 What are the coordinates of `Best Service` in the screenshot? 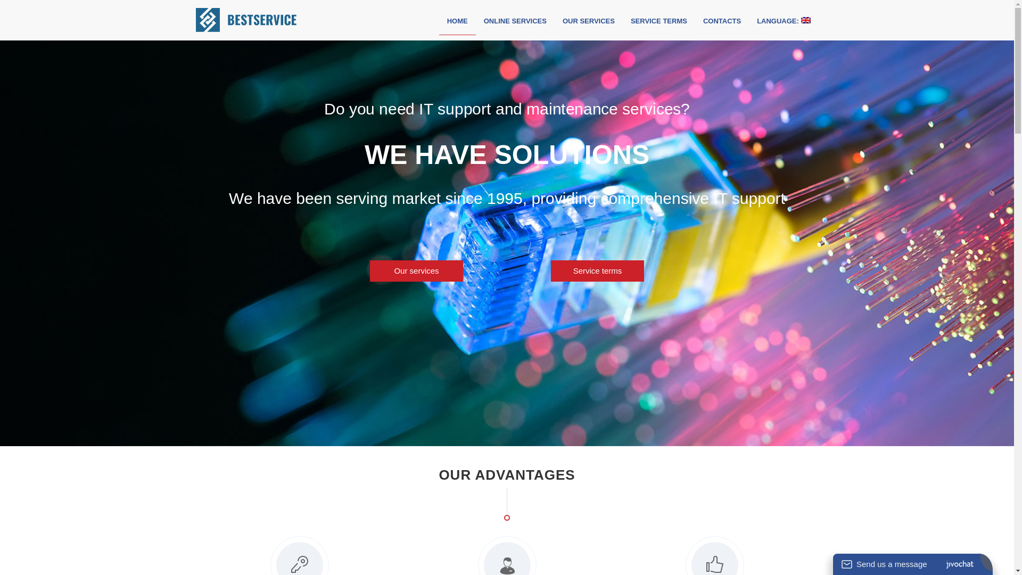 It's located at (266, 21).